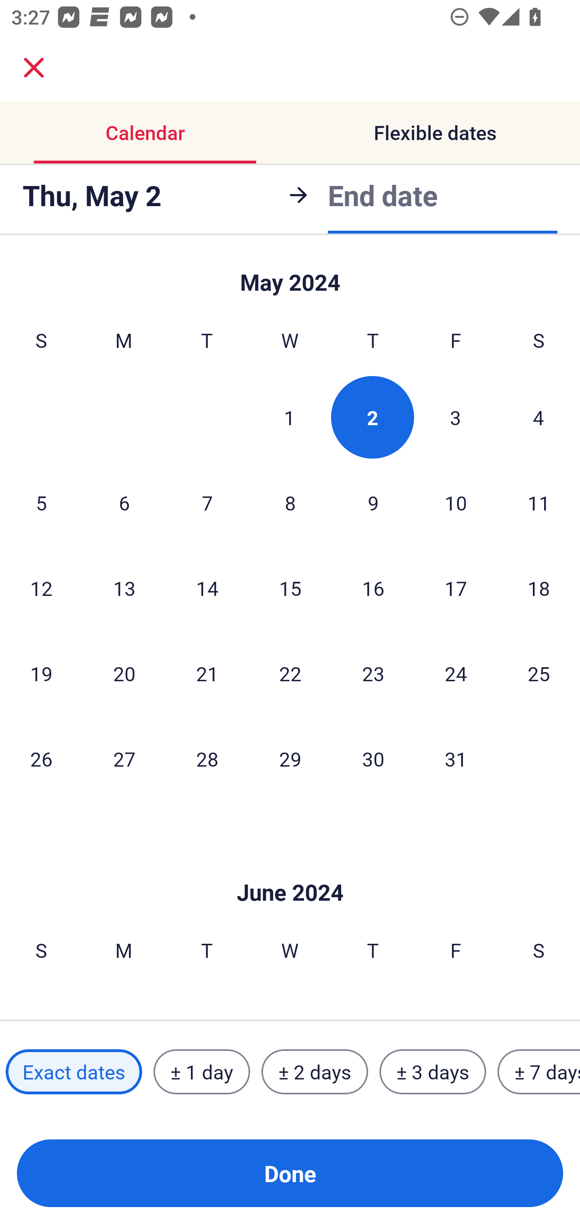 The image size is (580, 1224). Describe the element at coordinates (41, 502) in the screenshot. I see `5 Sunday, May 5, 2024` at that location.